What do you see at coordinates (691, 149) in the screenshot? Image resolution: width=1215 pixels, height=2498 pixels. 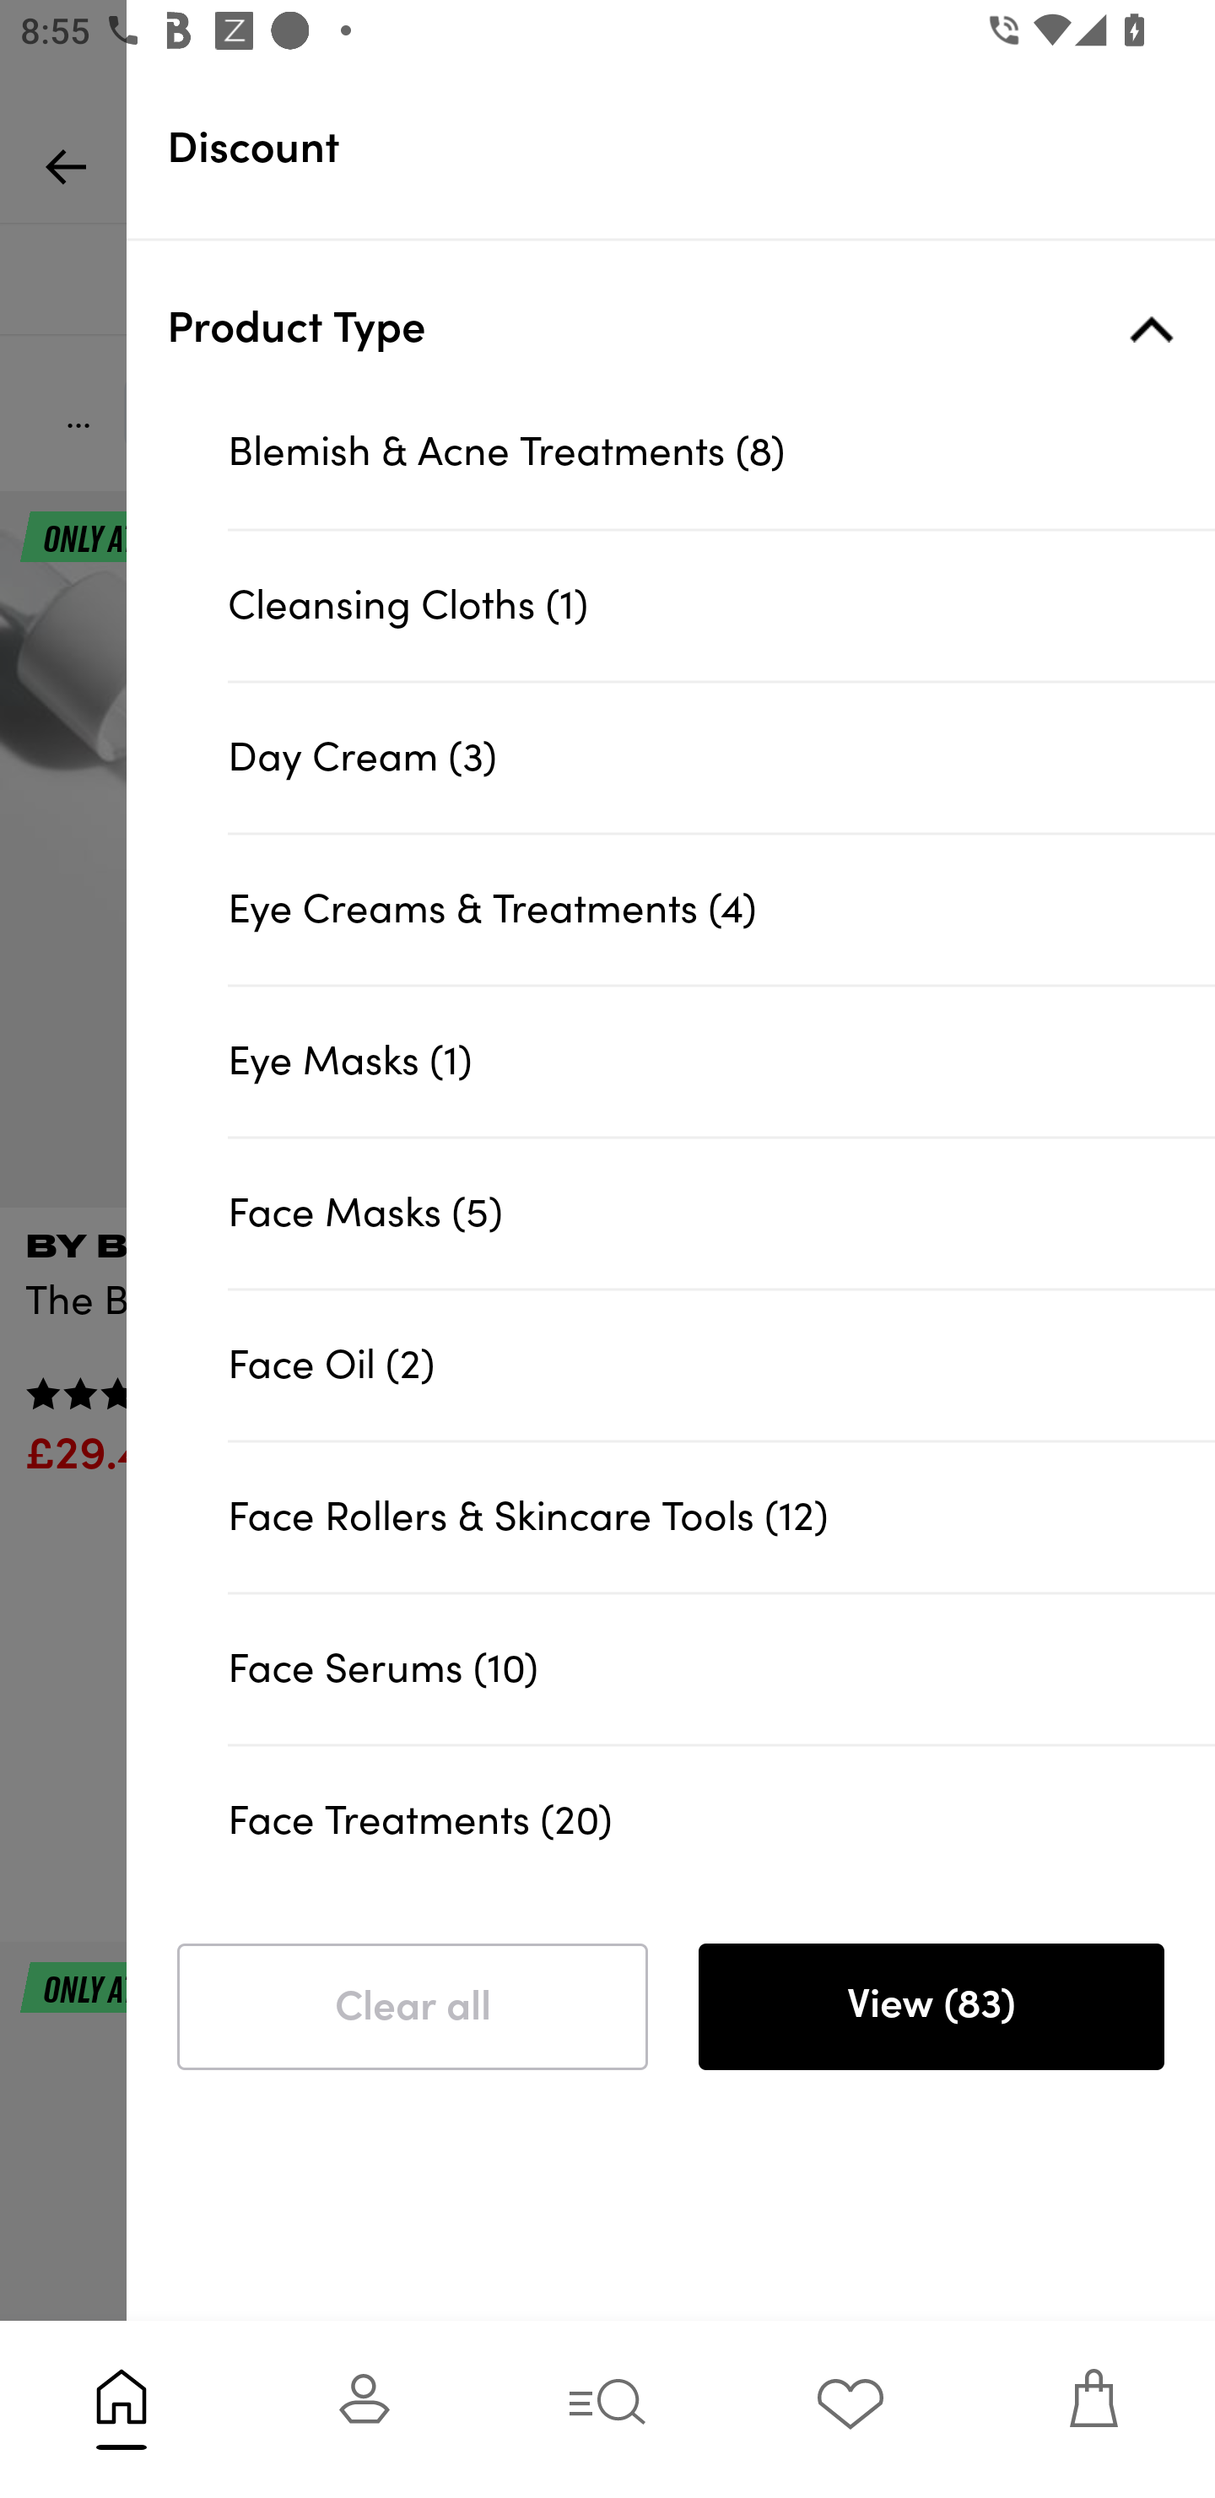 I see `Discount` at bounding box center [691, 149].